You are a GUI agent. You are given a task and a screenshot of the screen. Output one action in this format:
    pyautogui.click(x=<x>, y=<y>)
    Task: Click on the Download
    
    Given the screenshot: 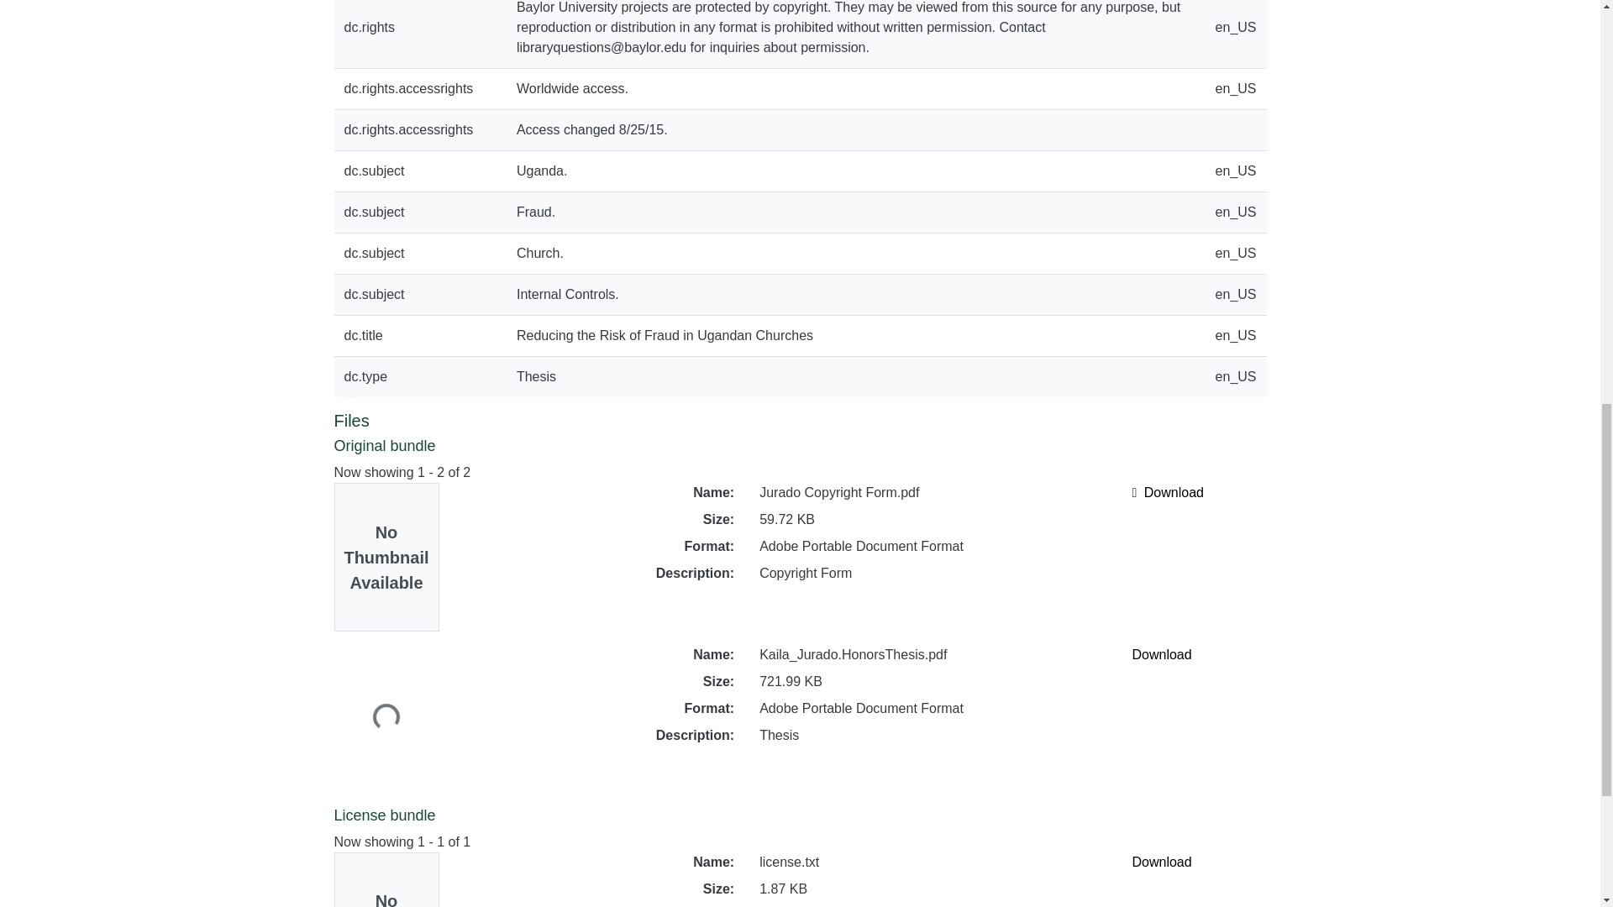 What is the action you would take?
    pyautogui.click(x=1161, y=862)
    